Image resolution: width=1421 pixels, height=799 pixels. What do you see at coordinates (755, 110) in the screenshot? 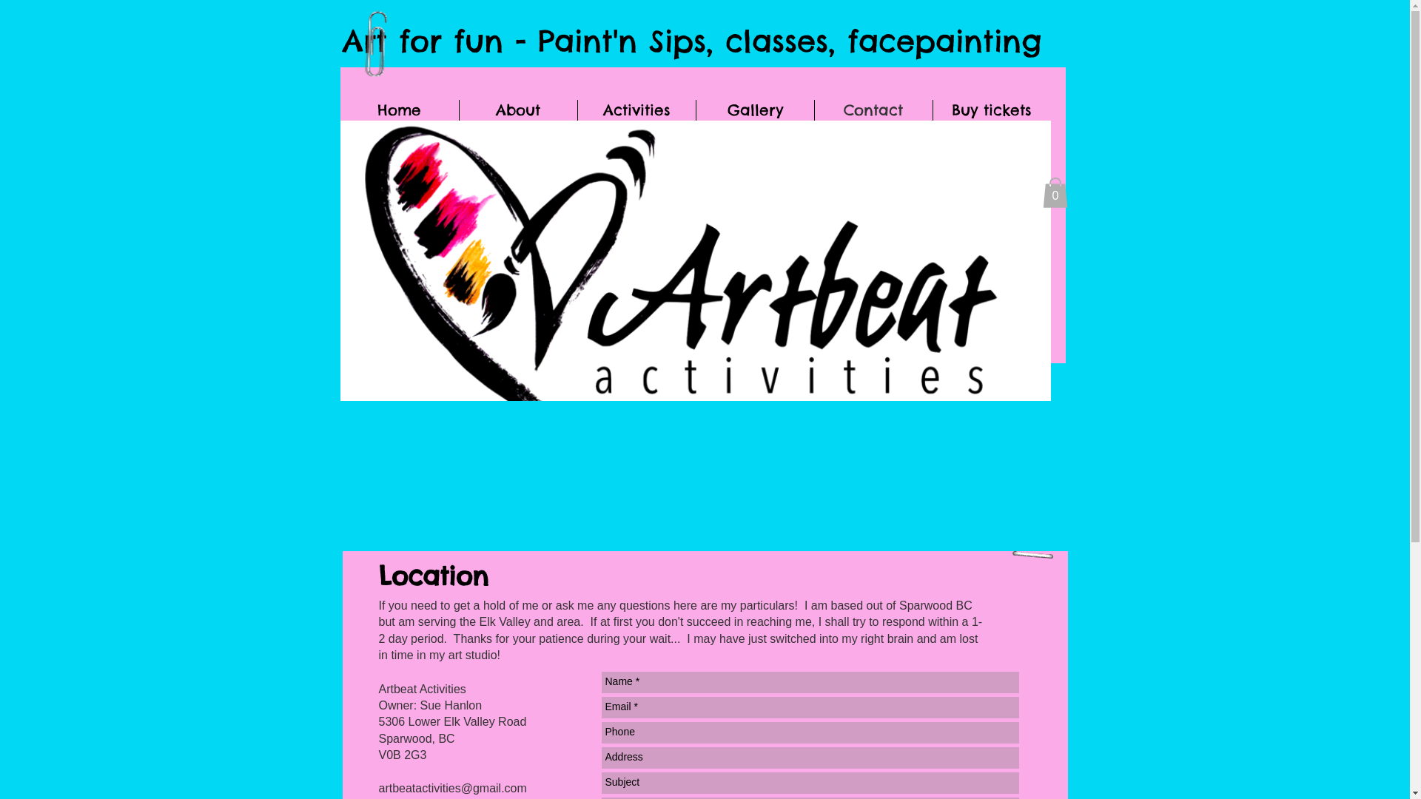
I see `Gallery` at bounding box center [755, 110].